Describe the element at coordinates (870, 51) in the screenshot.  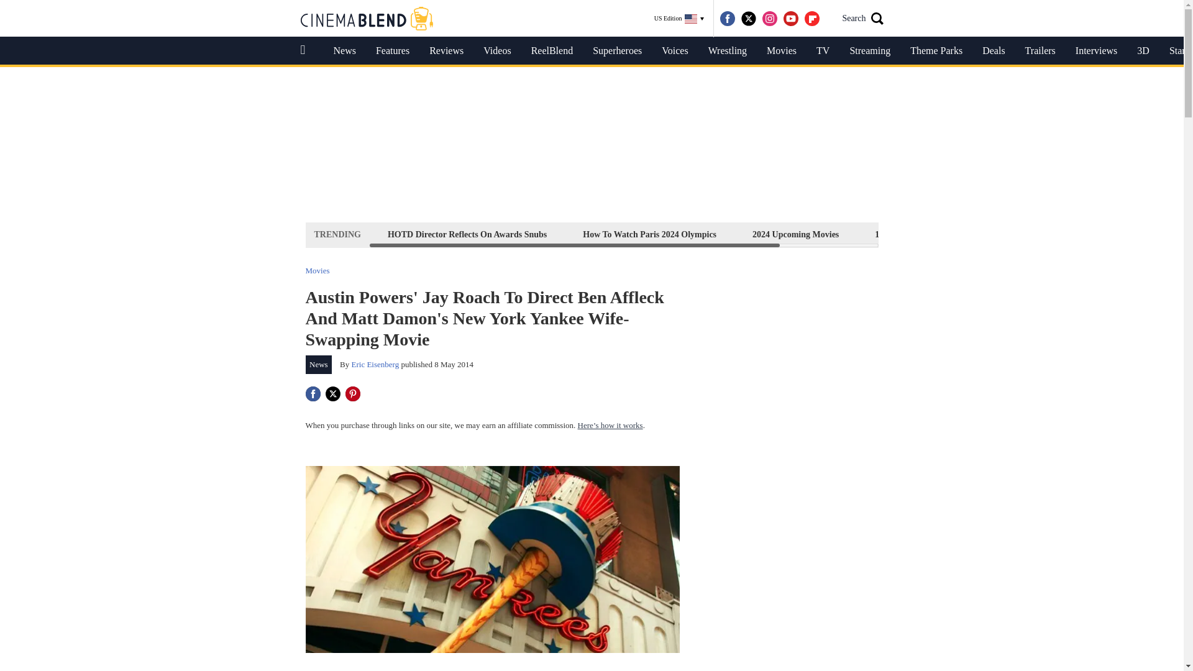
I see `Streaming` at that location.